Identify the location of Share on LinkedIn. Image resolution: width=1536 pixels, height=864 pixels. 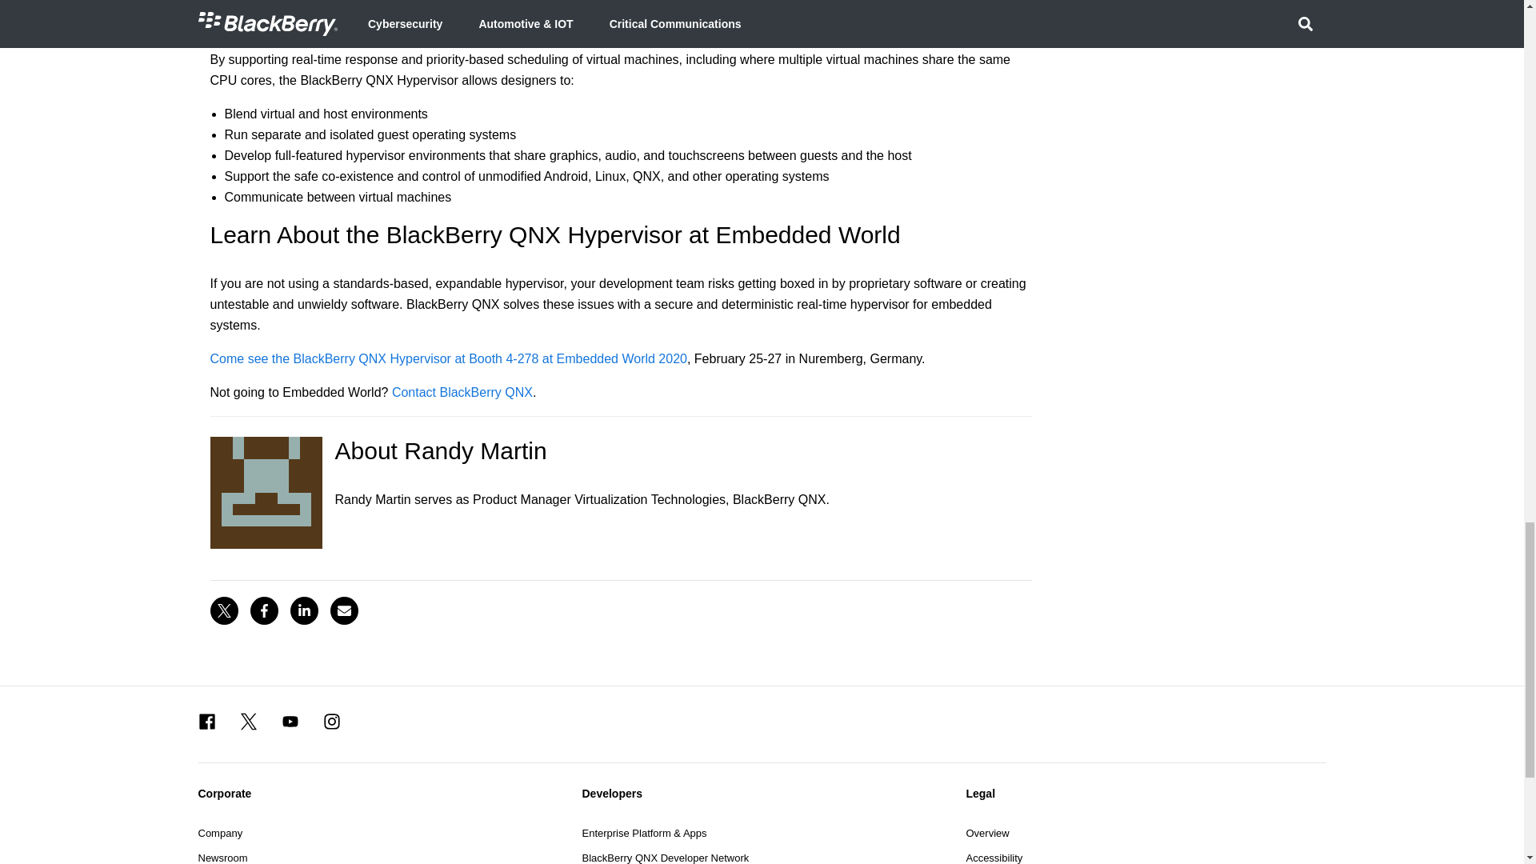
(304, 610).